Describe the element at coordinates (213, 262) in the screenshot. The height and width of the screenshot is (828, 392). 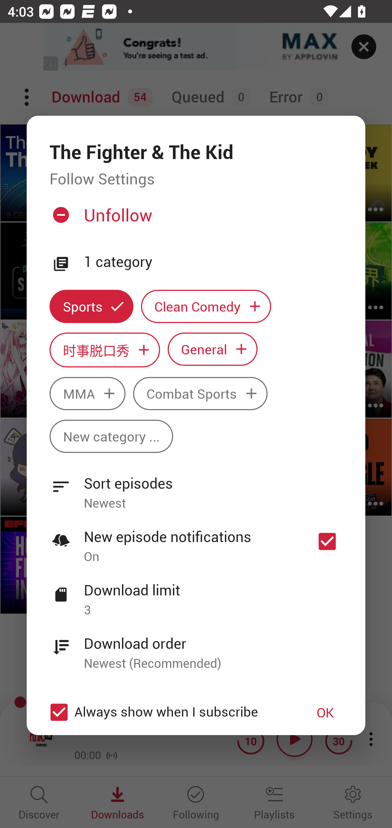
I see `1 category` at that location.